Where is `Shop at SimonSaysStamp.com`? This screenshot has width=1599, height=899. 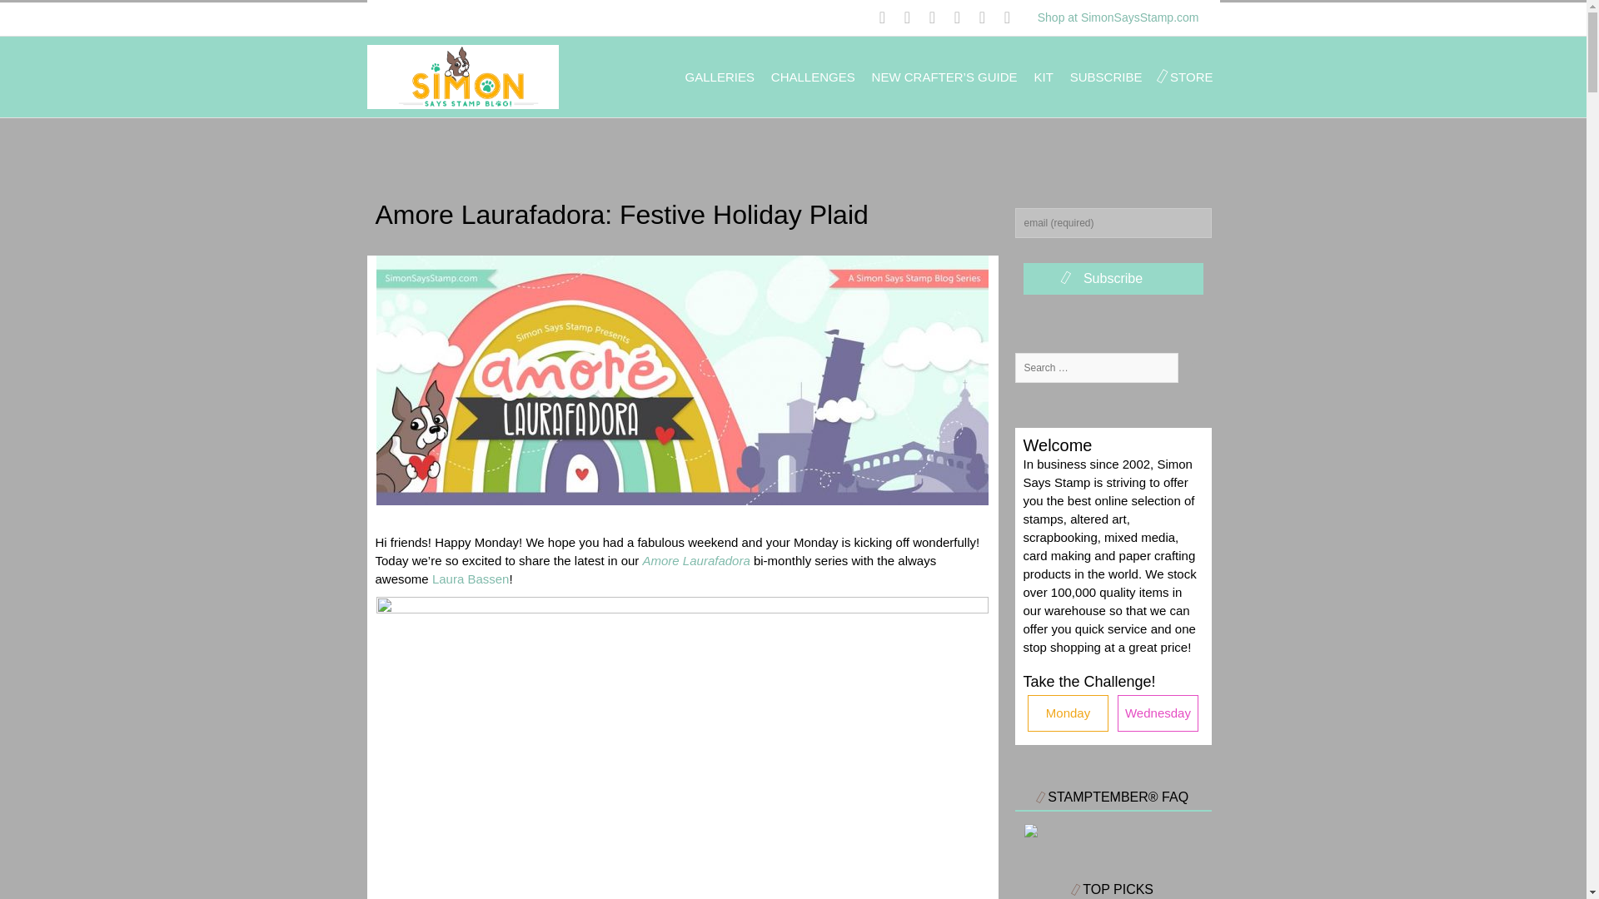 Shop at SimonSaysStamp.com is located at coordinates (1118, 17).